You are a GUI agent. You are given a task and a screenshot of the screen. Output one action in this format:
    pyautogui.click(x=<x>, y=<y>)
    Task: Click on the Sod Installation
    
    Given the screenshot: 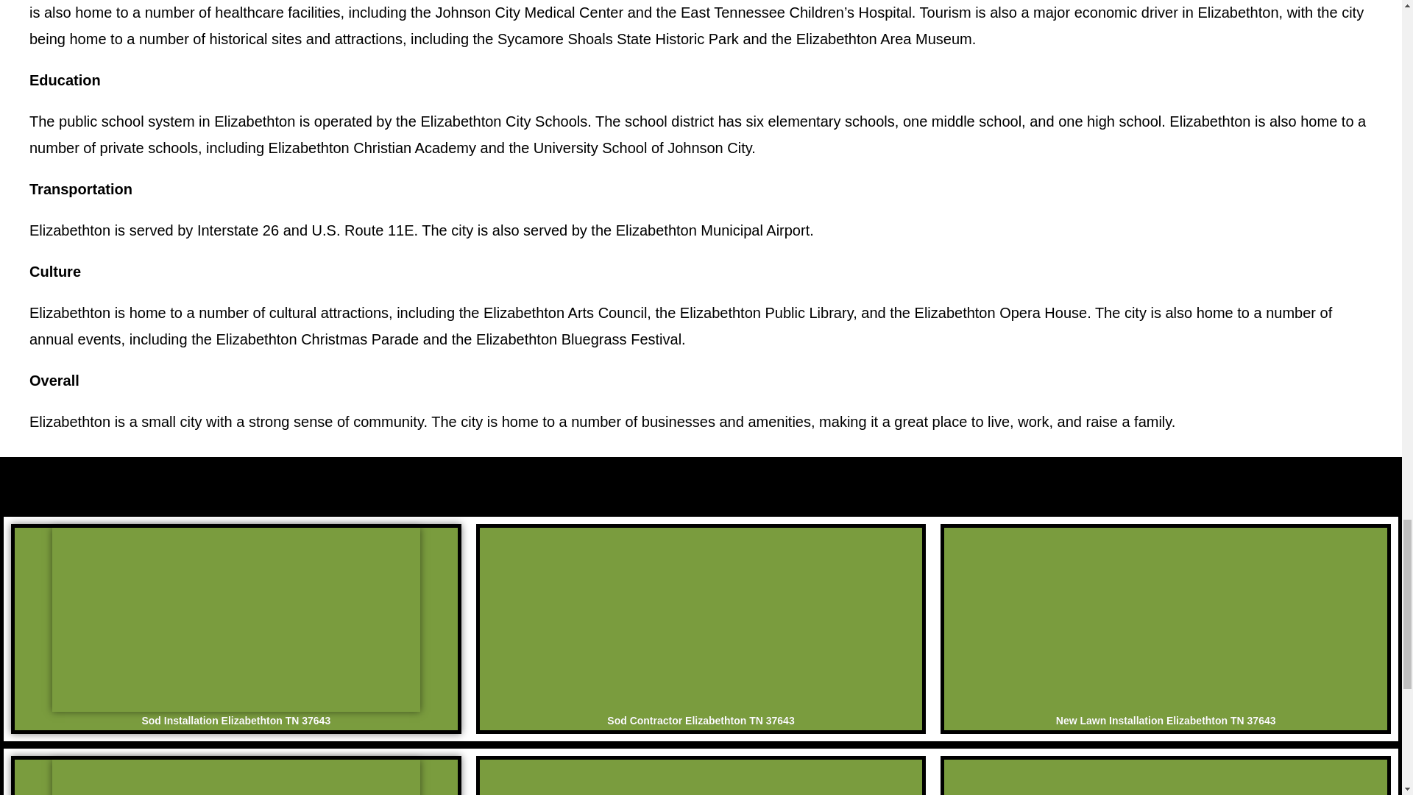 What is the action you would take?
    pyautogui.click(x=1166, y=620)
    